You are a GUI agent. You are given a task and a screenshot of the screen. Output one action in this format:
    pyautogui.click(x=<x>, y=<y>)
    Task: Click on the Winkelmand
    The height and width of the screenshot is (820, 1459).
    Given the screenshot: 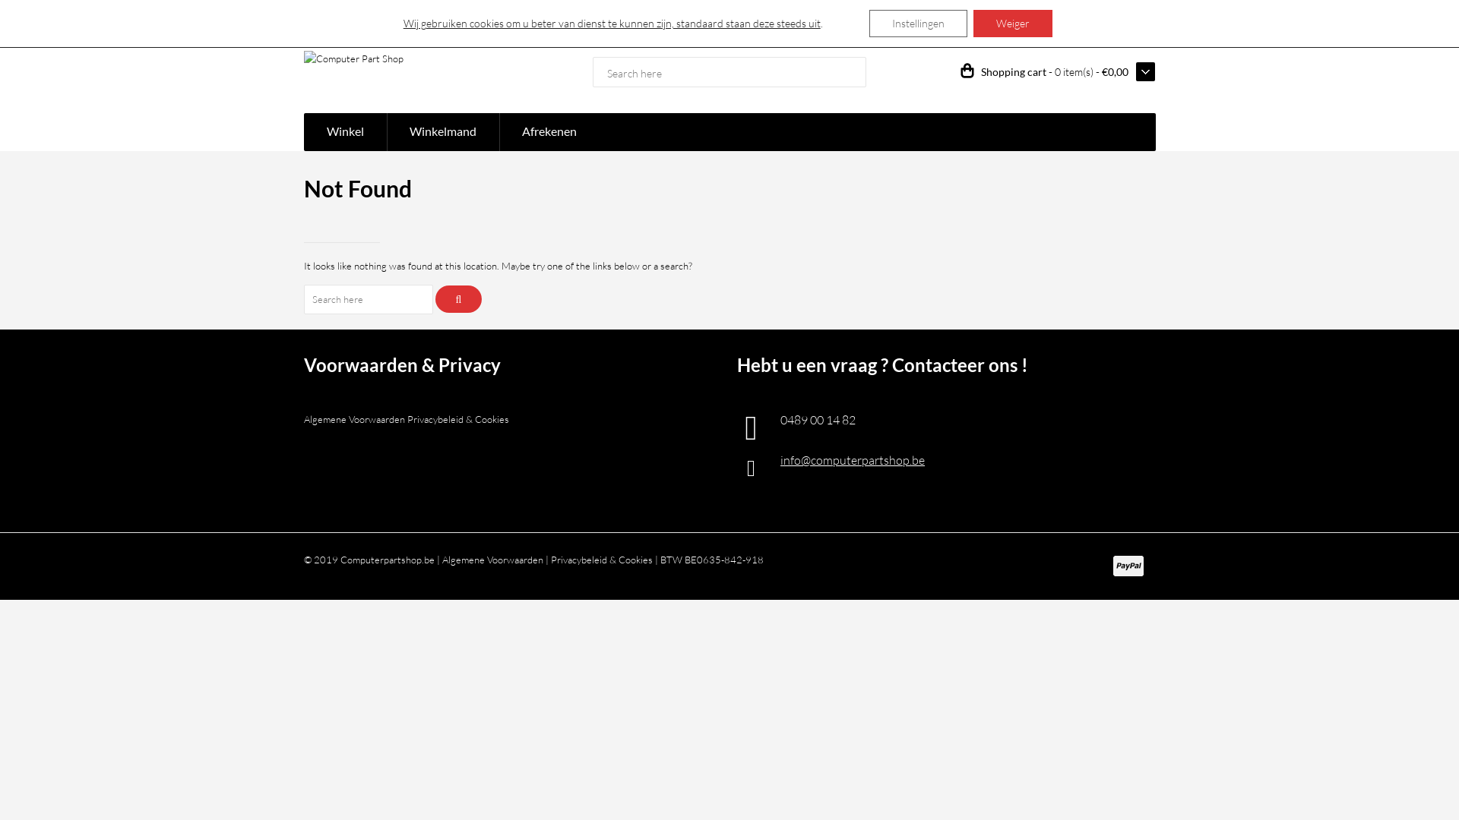 What is the action you would take?
    pyautogui.click(x=442, y=132)
    